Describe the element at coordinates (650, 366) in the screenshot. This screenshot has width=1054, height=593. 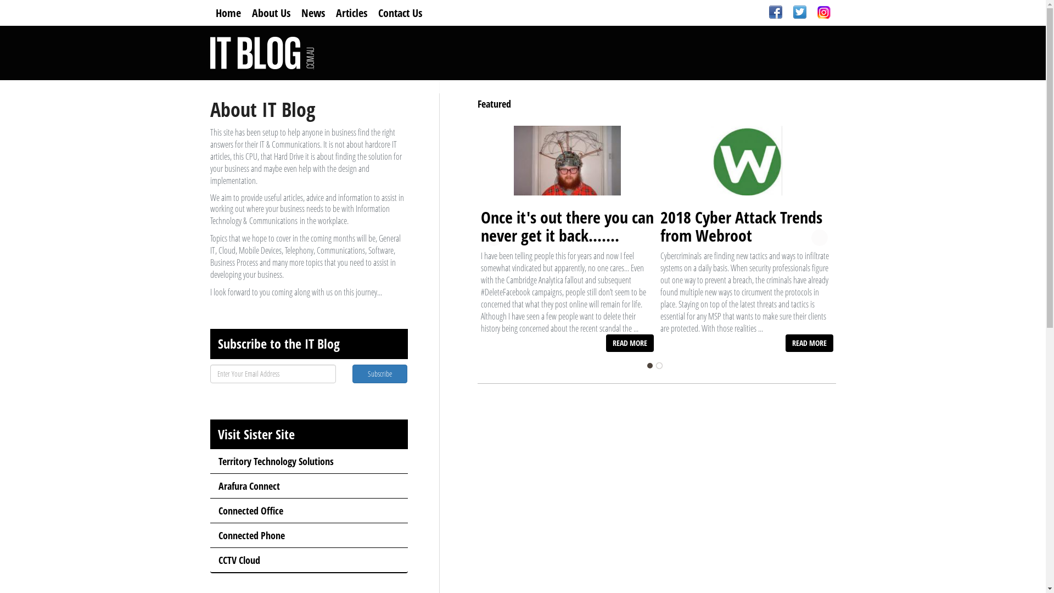
I see `1` at that location.